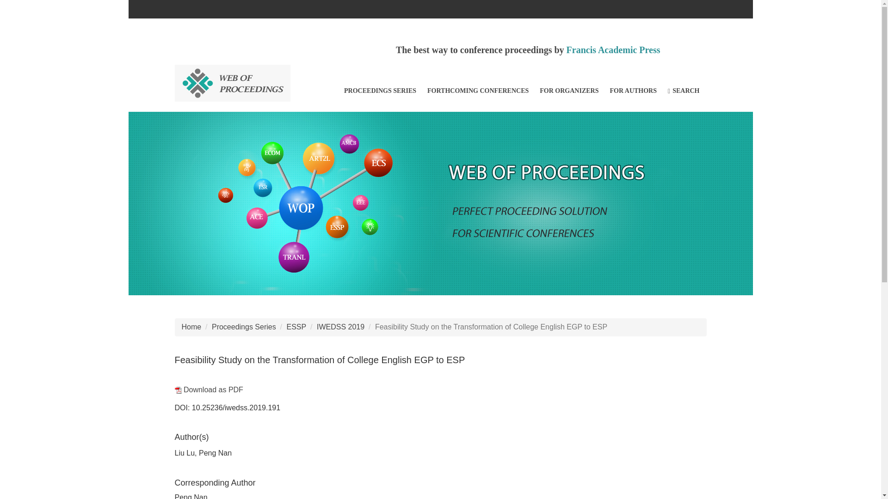 The width and height of the screenshot is (888, 499). Describe the element at coordinates (380, 91) in the screenshot. I see `PROCEEDINGS SERIES` at that location.